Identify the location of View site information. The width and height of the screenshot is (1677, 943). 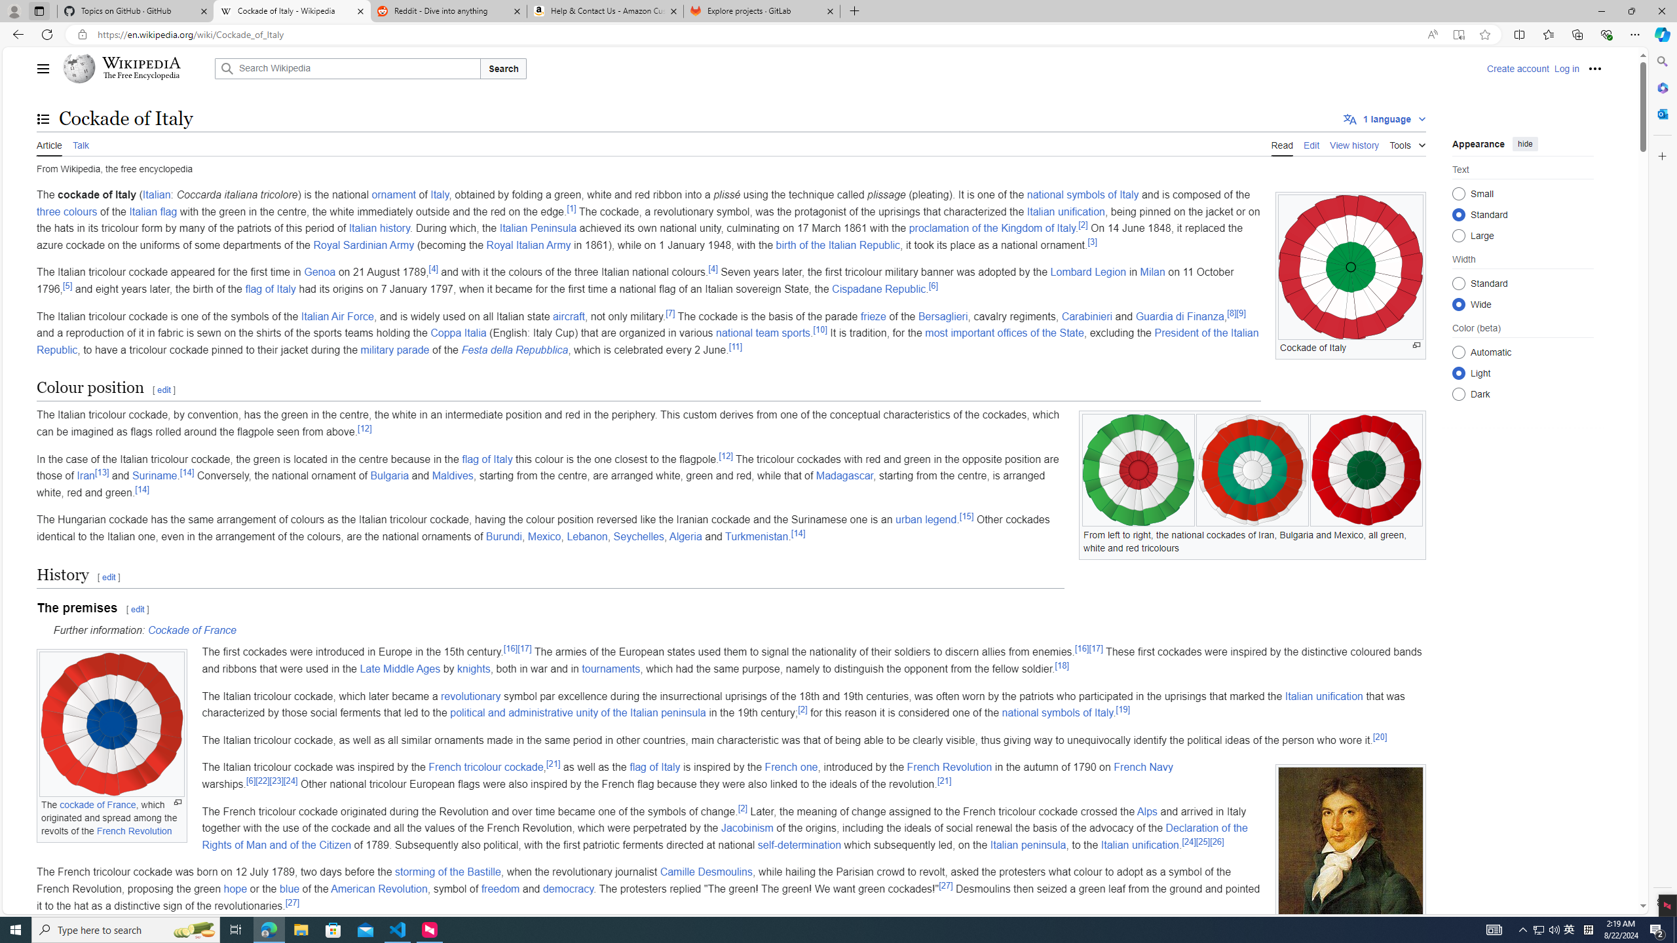
(81, 35).